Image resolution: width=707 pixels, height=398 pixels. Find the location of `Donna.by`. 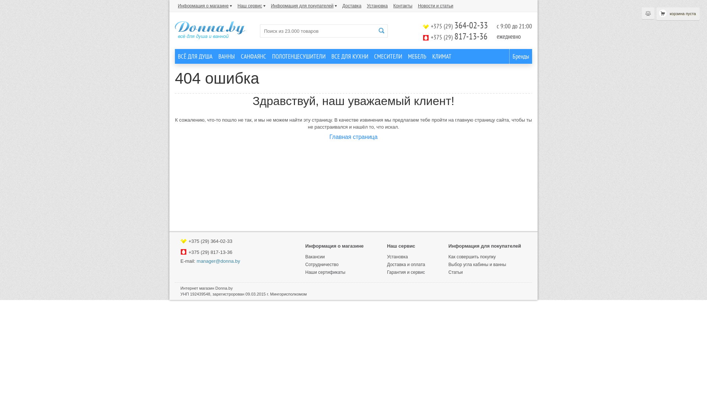

Donna.by is located at coordinates (210, 30).